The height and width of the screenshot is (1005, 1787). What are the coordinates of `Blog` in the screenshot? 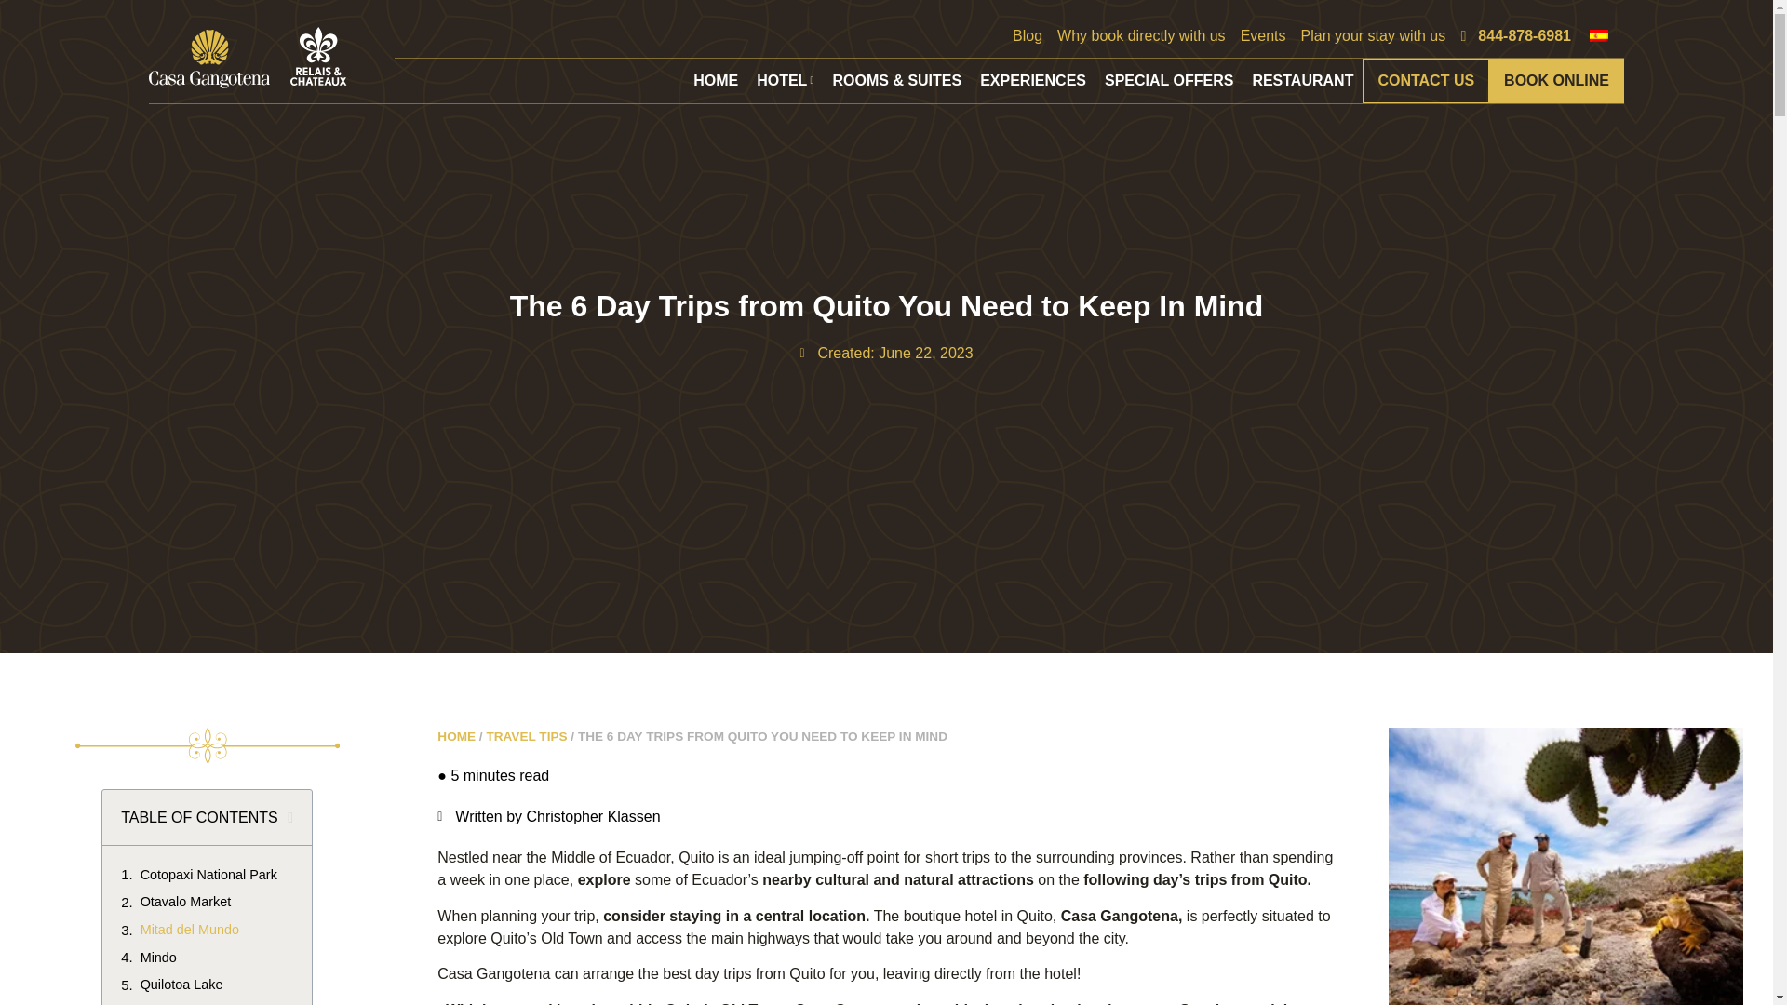 It's located at (1028, 35).